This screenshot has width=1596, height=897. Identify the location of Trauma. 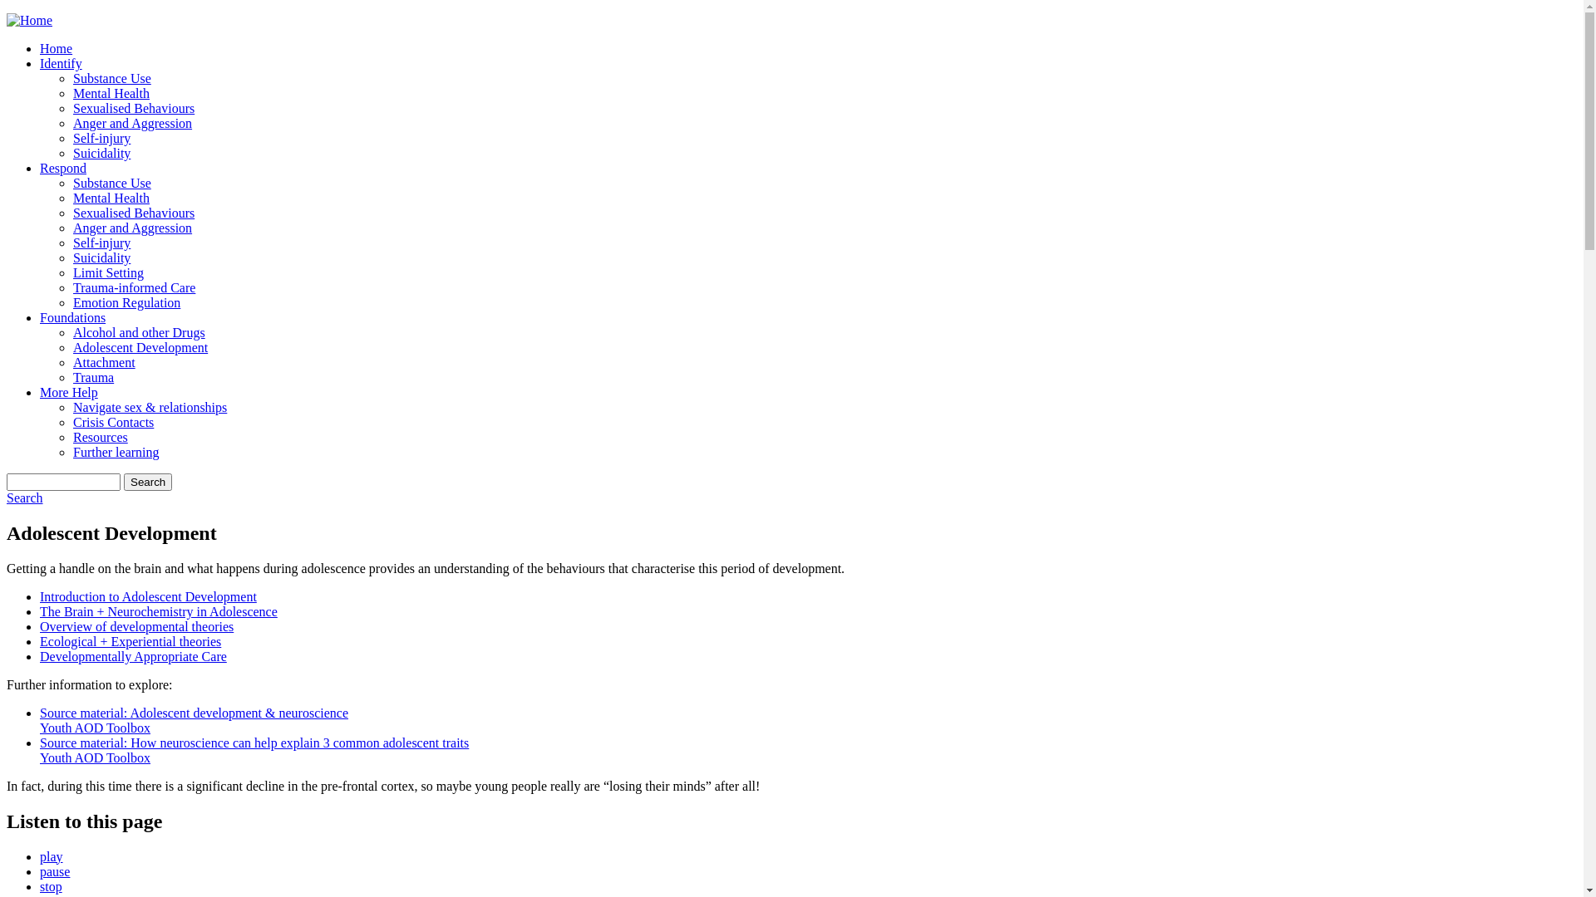
(93, 377).